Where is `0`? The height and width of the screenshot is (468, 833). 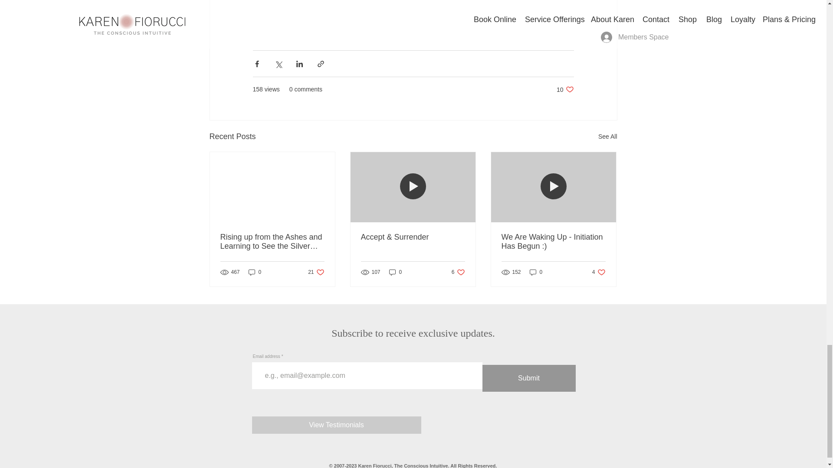 0 is located at coordinates (316, 272).